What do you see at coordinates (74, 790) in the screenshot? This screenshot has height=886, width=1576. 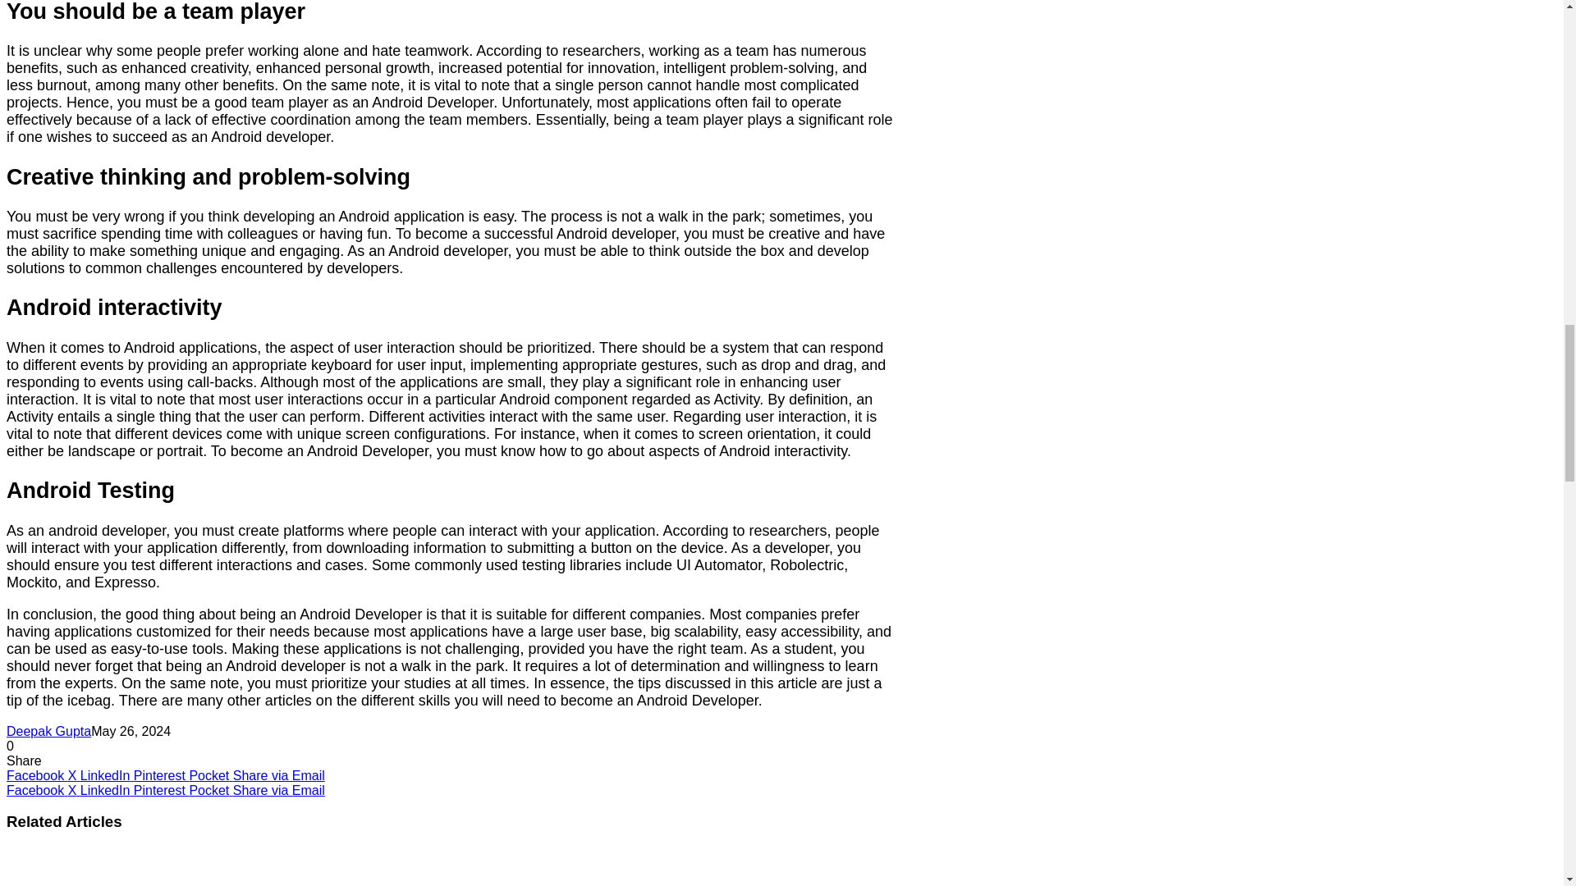 I see `X` at bounding box center [74, 790].